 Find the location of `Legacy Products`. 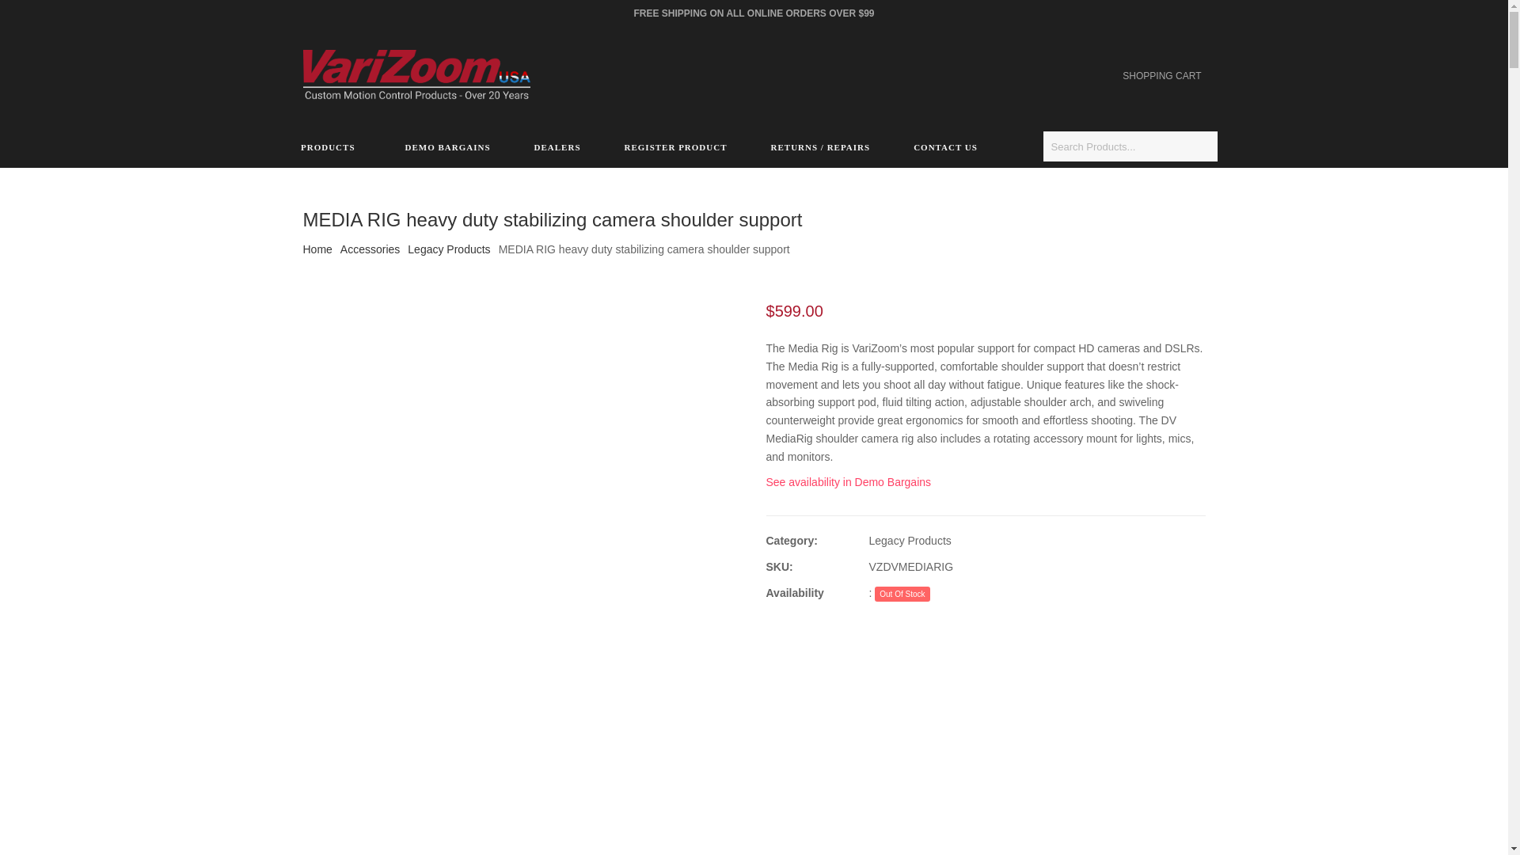

Legacy Products is located at coordinates (448, 249).